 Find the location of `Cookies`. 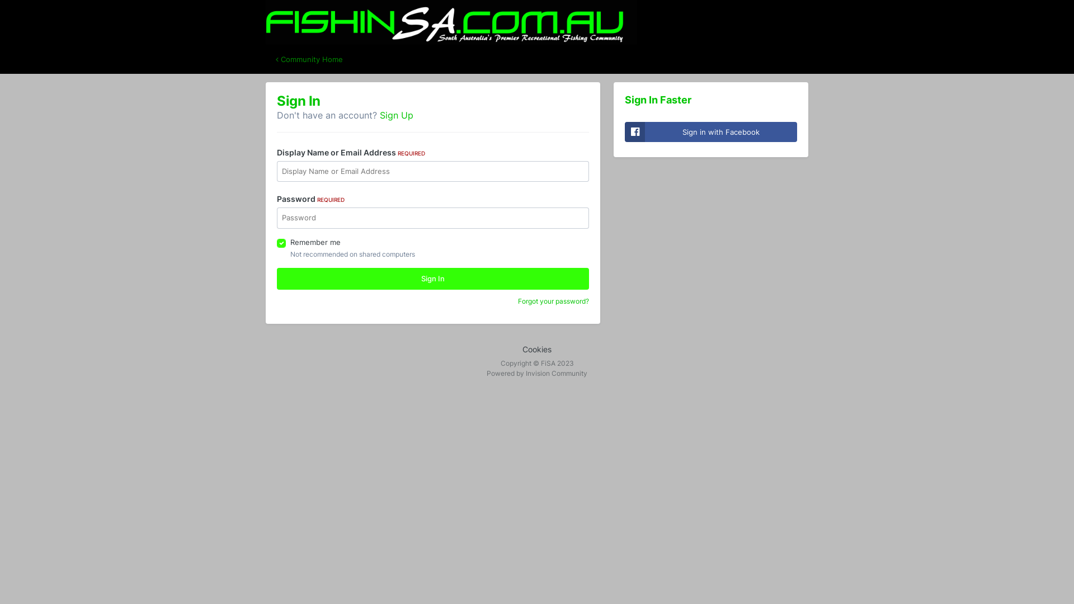

Cookies is located at coordinates (537, 349).